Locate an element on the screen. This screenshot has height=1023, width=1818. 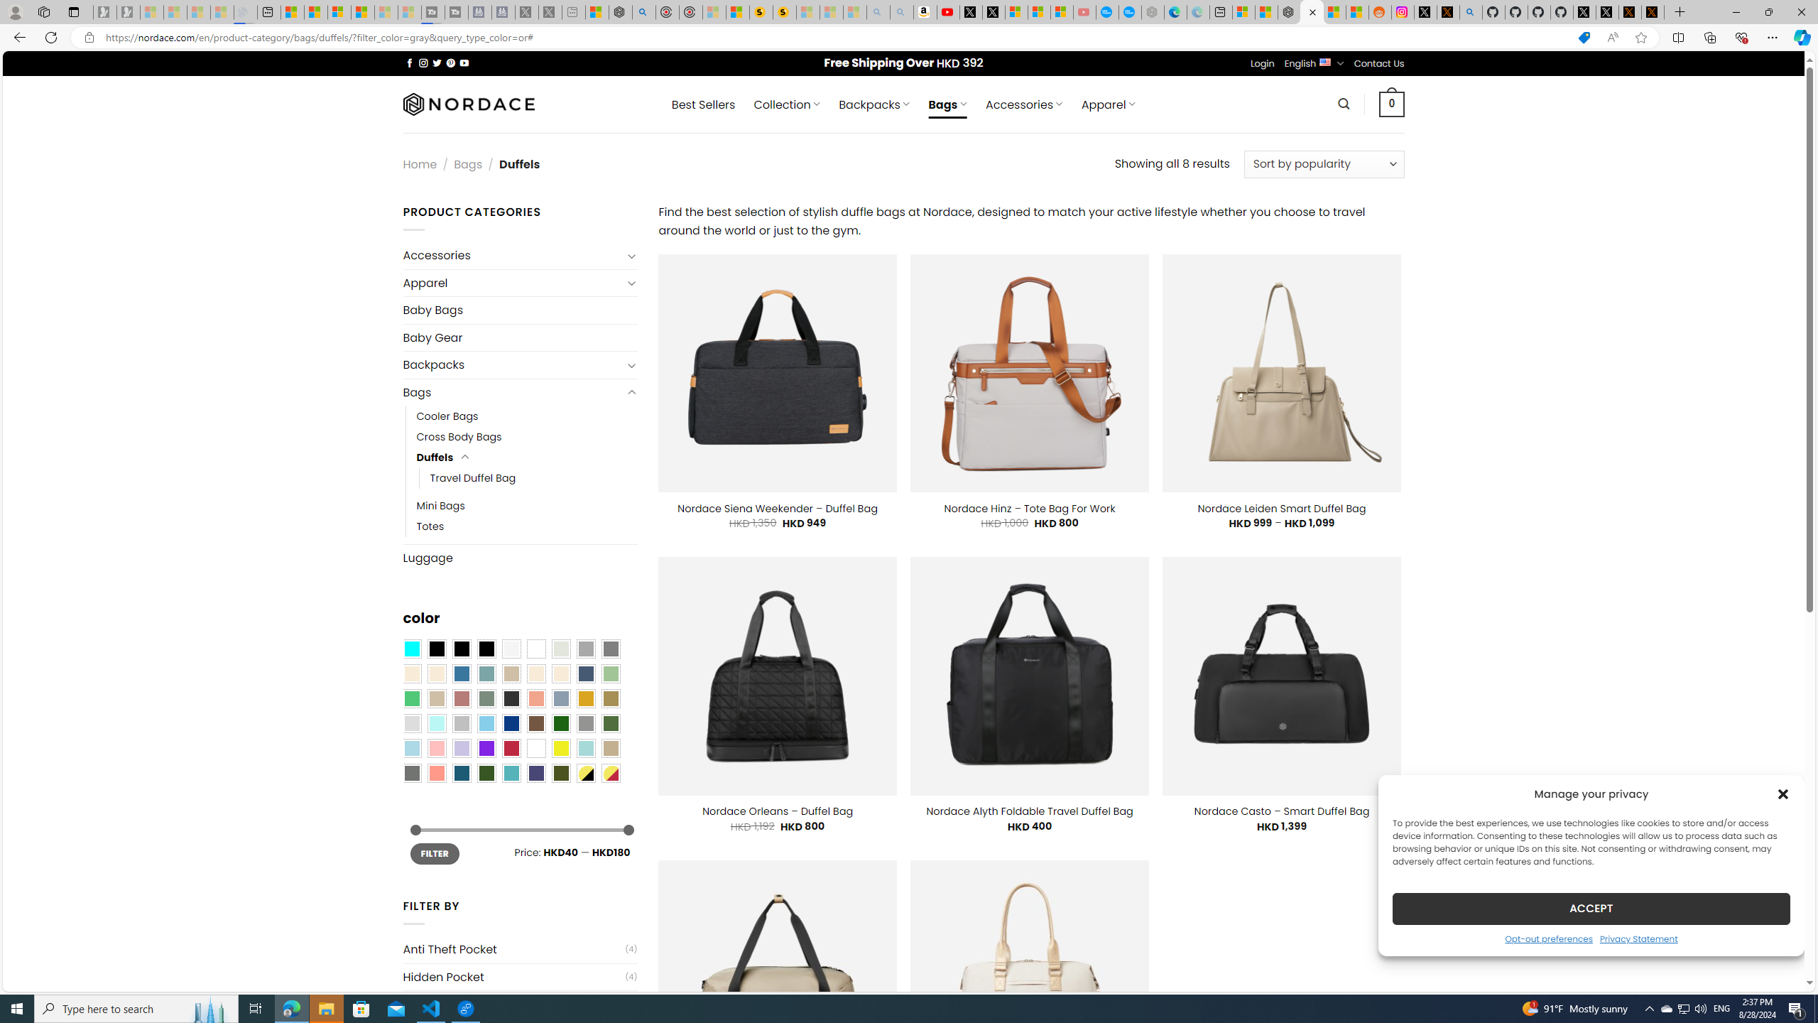
Cream is located at coordinates (561, 673).